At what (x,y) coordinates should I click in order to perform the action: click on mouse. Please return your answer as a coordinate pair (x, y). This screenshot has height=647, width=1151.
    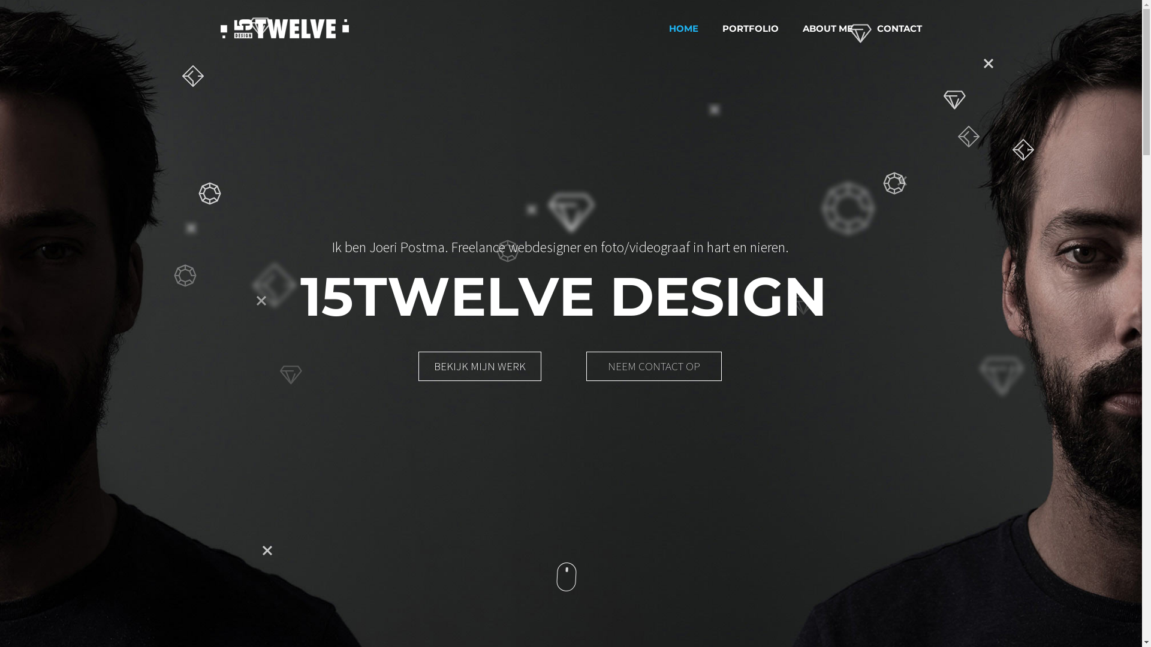
    Looking at the image, I should click on (566, 576).